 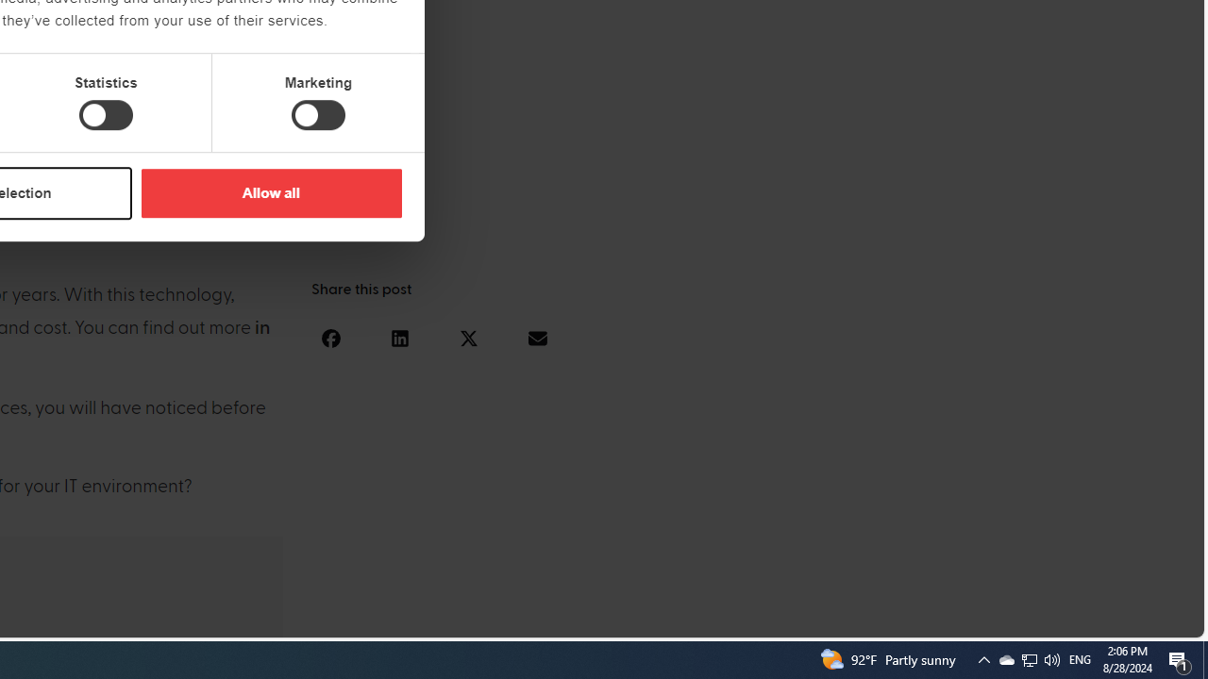 What do you see at coordinates (468, 338) in the screenshot?
I see `Share on x-twitter` at bounding box center [468, 338].